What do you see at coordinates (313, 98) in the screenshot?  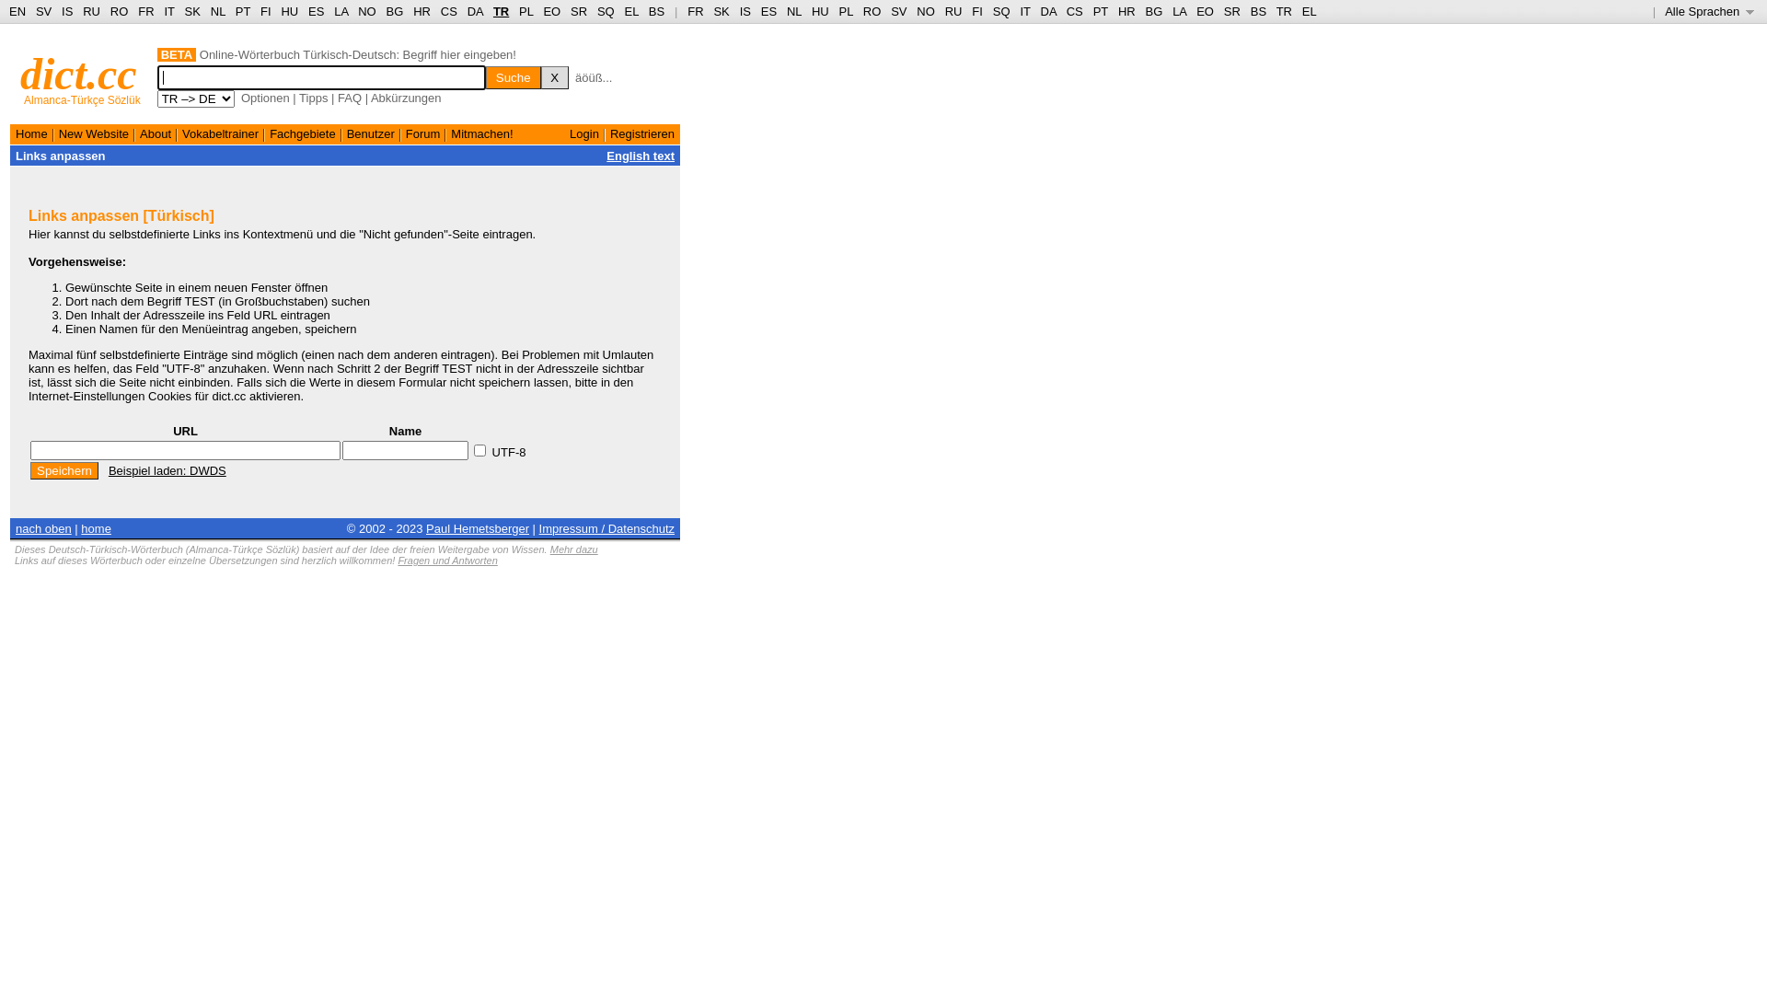 I see `Tipps` at bounding box center [313, 98].